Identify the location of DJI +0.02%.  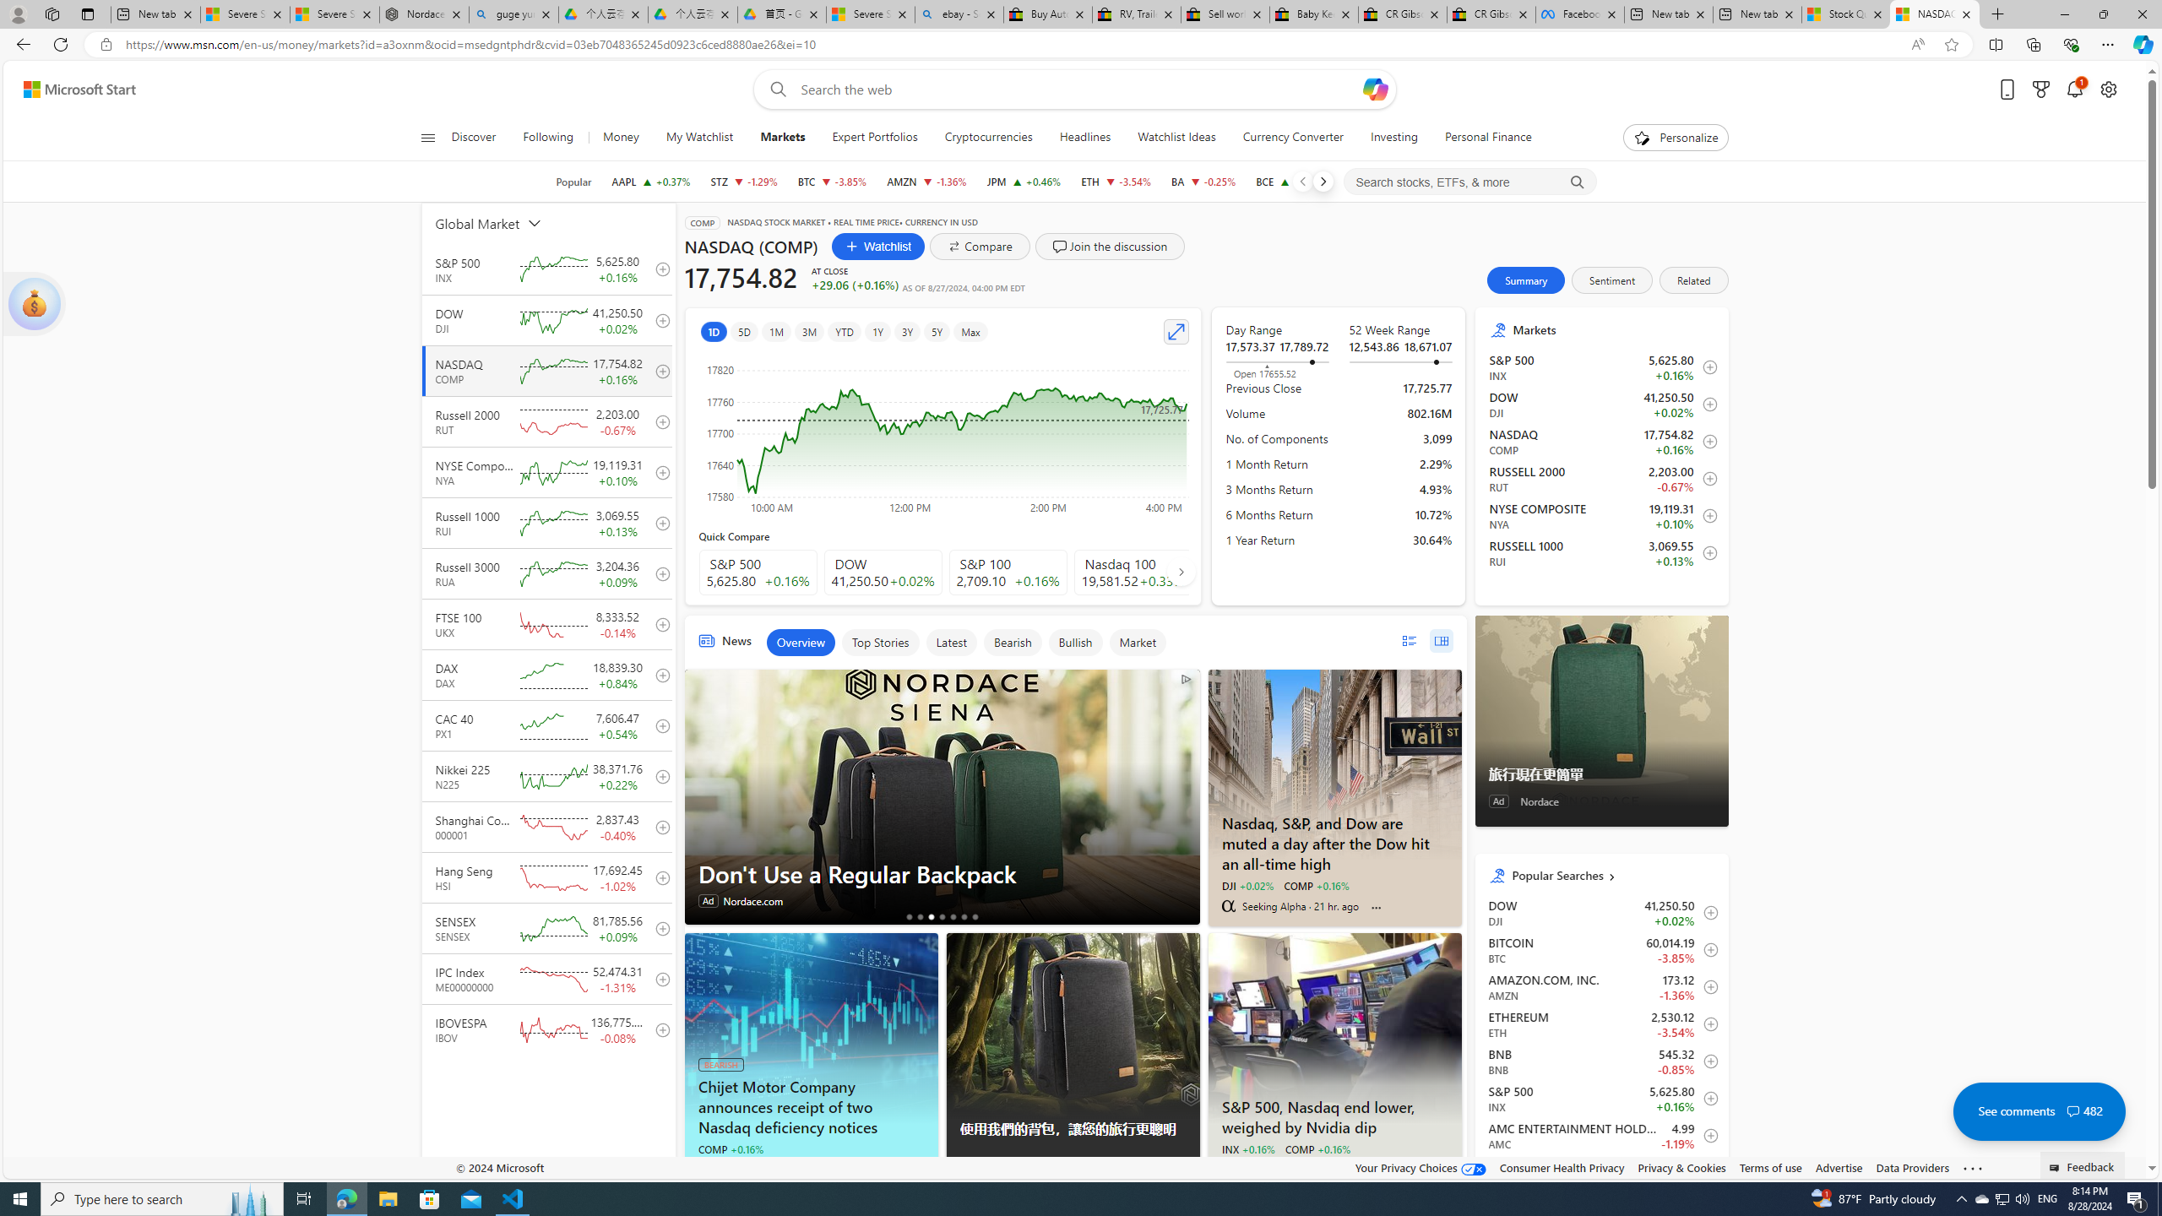
(1247, 885).